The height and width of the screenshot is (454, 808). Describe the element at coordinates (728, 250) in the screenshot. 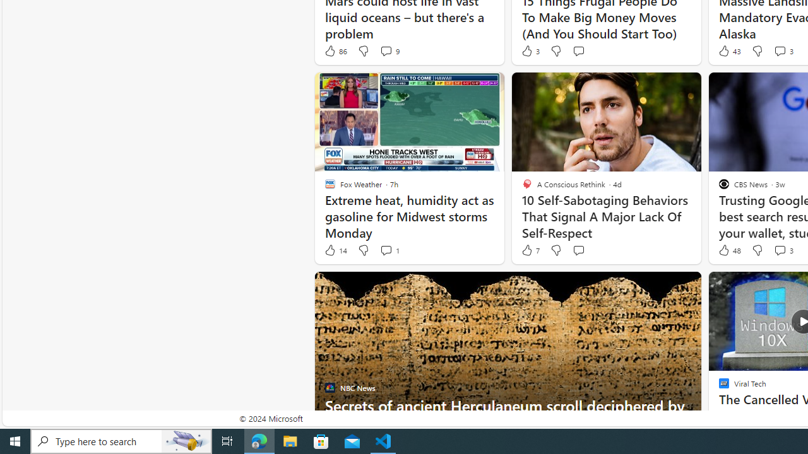

I see `48 Like` at that location.